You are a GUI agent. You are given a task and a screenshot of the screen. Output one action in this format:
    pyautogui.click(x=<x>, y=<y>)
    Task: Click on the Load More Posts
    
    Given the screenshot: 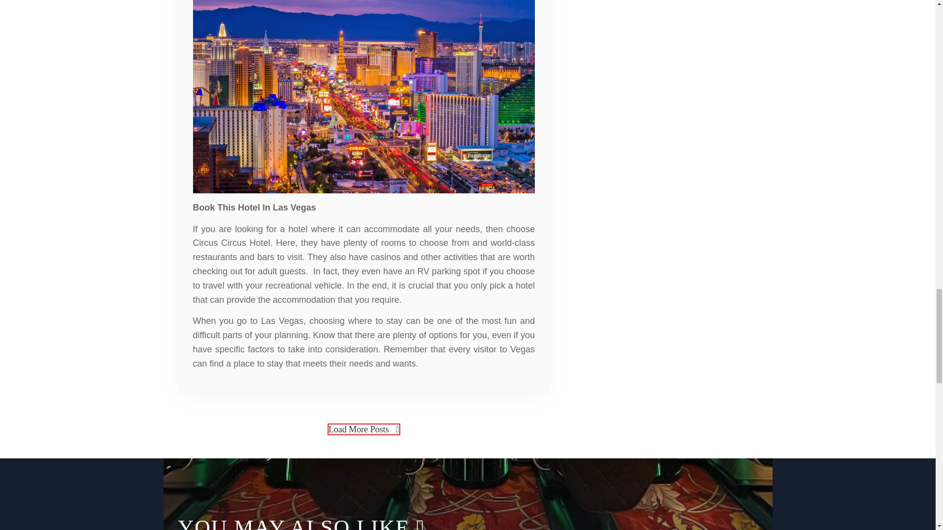 What is the action you would take?
    pyautogui.click(x=363, y=429)
    